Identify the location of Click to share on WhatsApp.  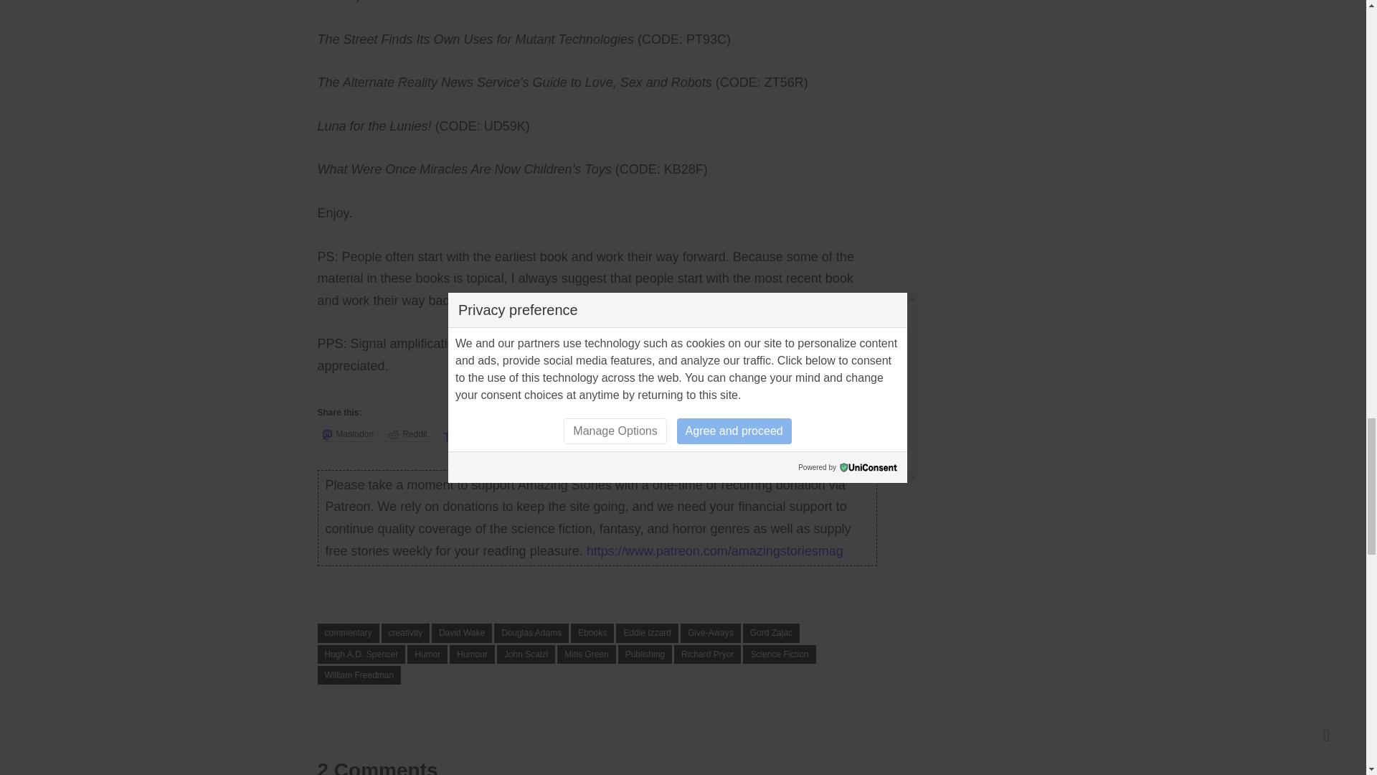
(633, 433).